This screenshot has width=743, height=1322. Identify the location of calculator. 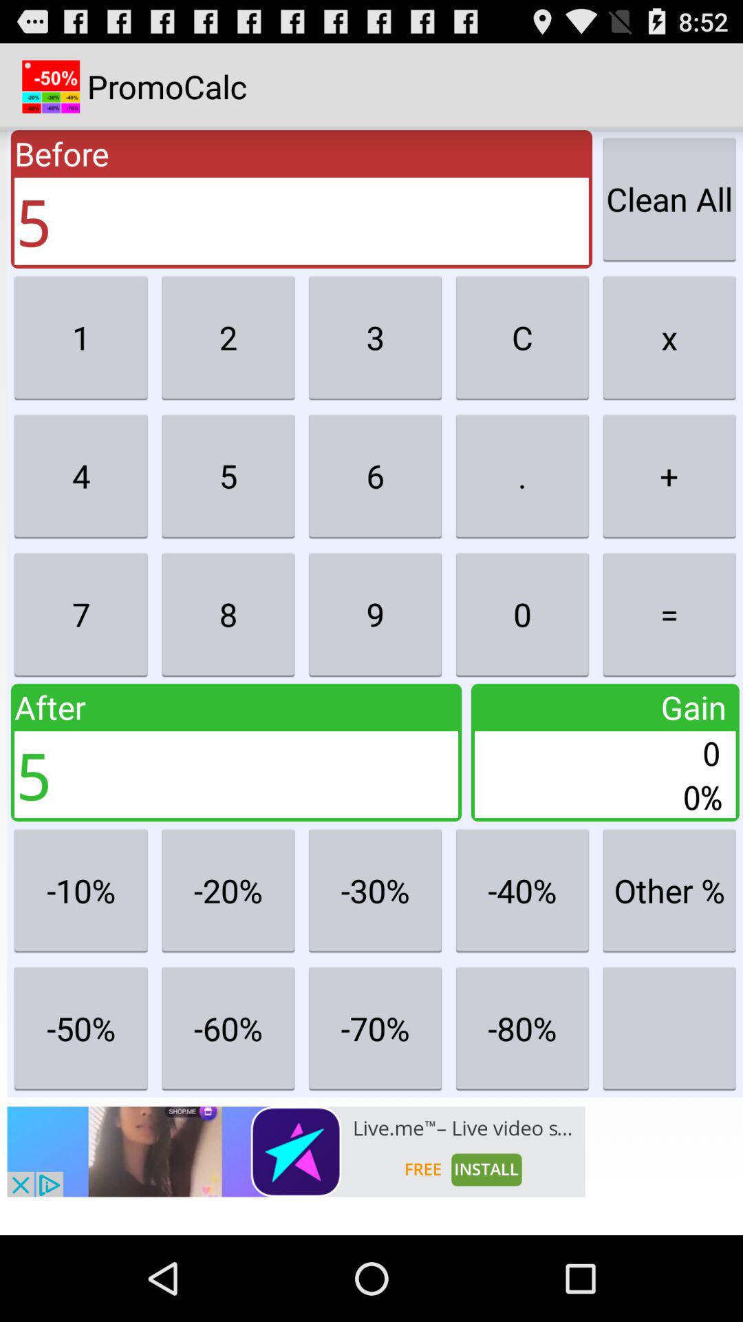
(669, 1028).